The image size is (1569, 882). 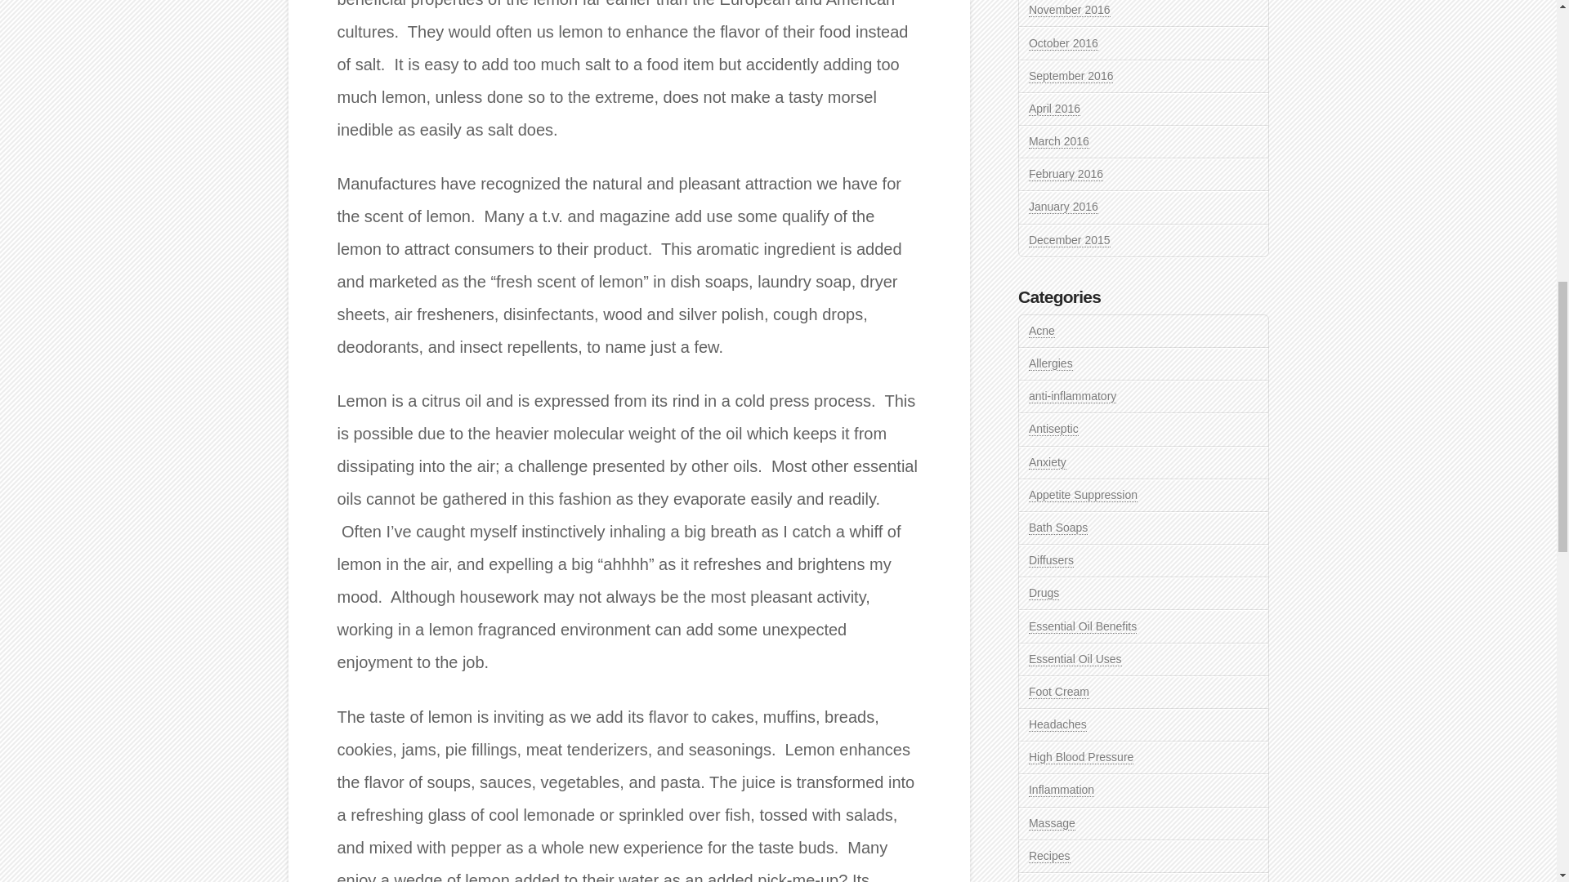 I want to click on April 2016, so click(x=1054, y=109).